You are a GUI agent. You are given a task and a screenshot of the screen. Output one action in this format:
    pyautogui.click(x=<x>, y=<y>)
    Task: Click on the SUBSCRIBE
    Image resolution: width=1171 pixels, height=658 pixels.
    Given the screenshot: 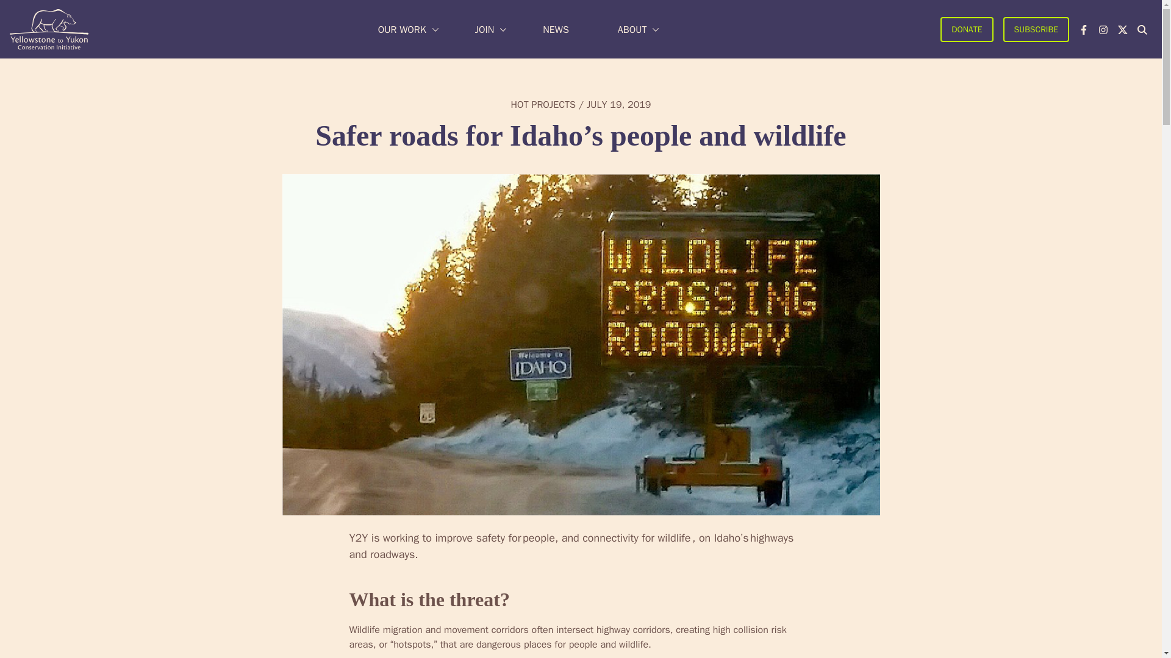 What is the action you would take?
    pyautogui.click(x=1036, y=29)
    